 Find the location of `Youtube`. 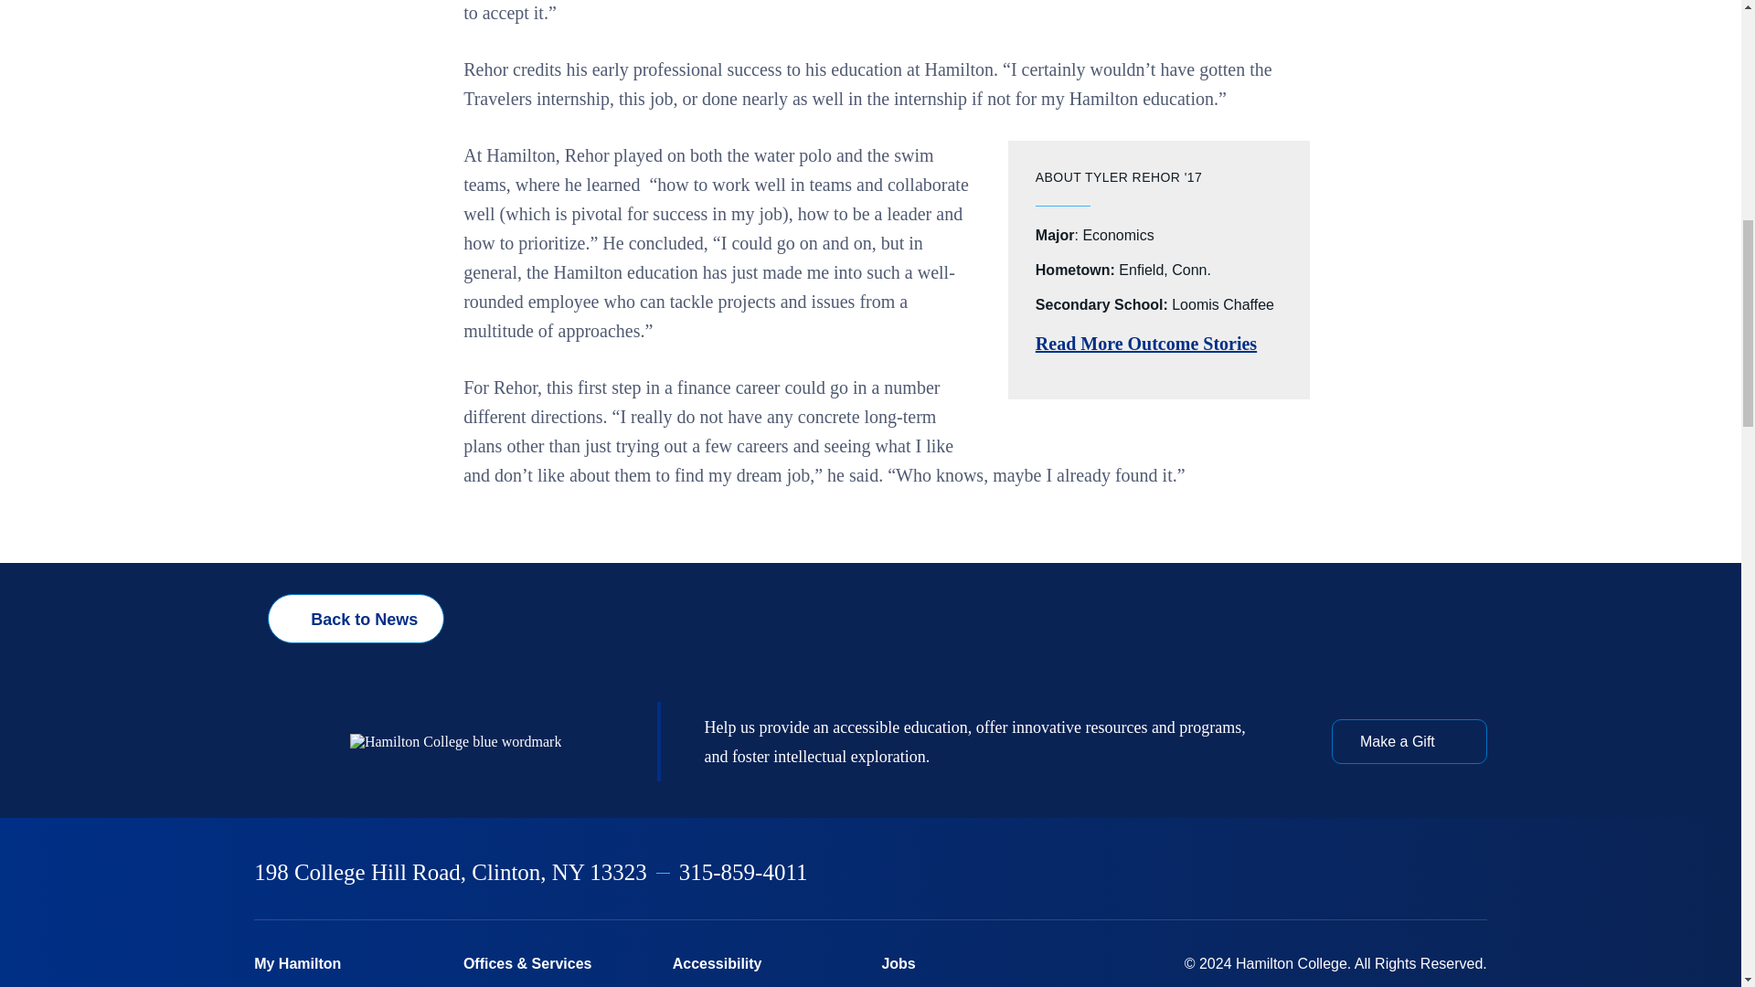

Youtube is located at coordinates (1432, 874).